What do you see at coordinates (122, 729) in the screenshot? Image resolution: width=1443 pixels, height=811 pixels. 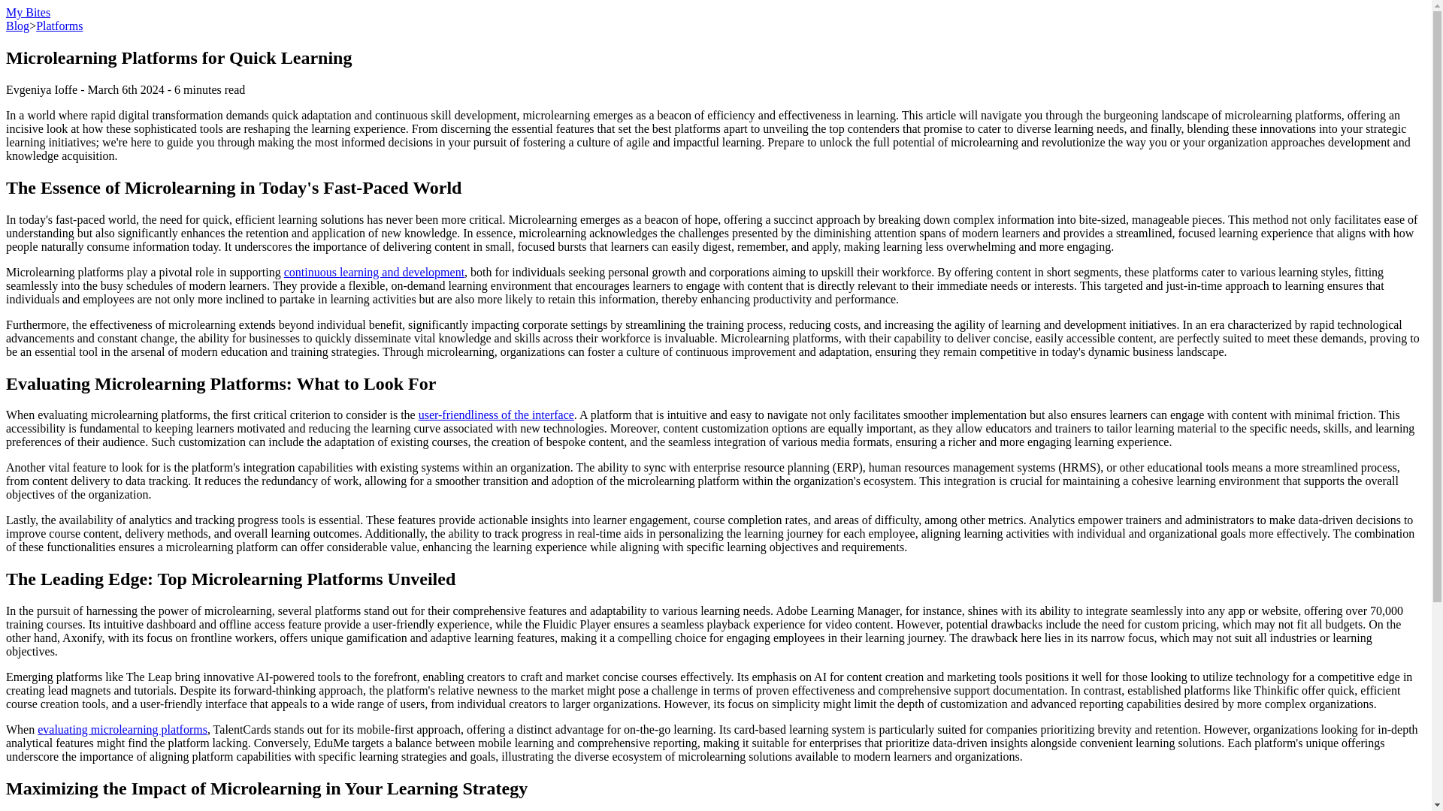 I see `evaluating microlearning platforms` at bounding box center [122, 729].